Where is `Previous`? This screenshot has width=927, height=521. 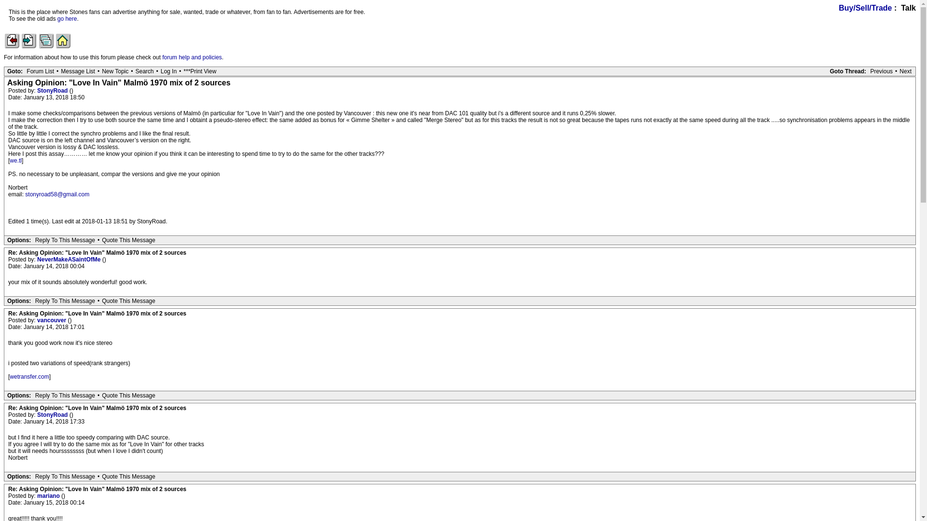
Previous is located at coordinates (882, 71).